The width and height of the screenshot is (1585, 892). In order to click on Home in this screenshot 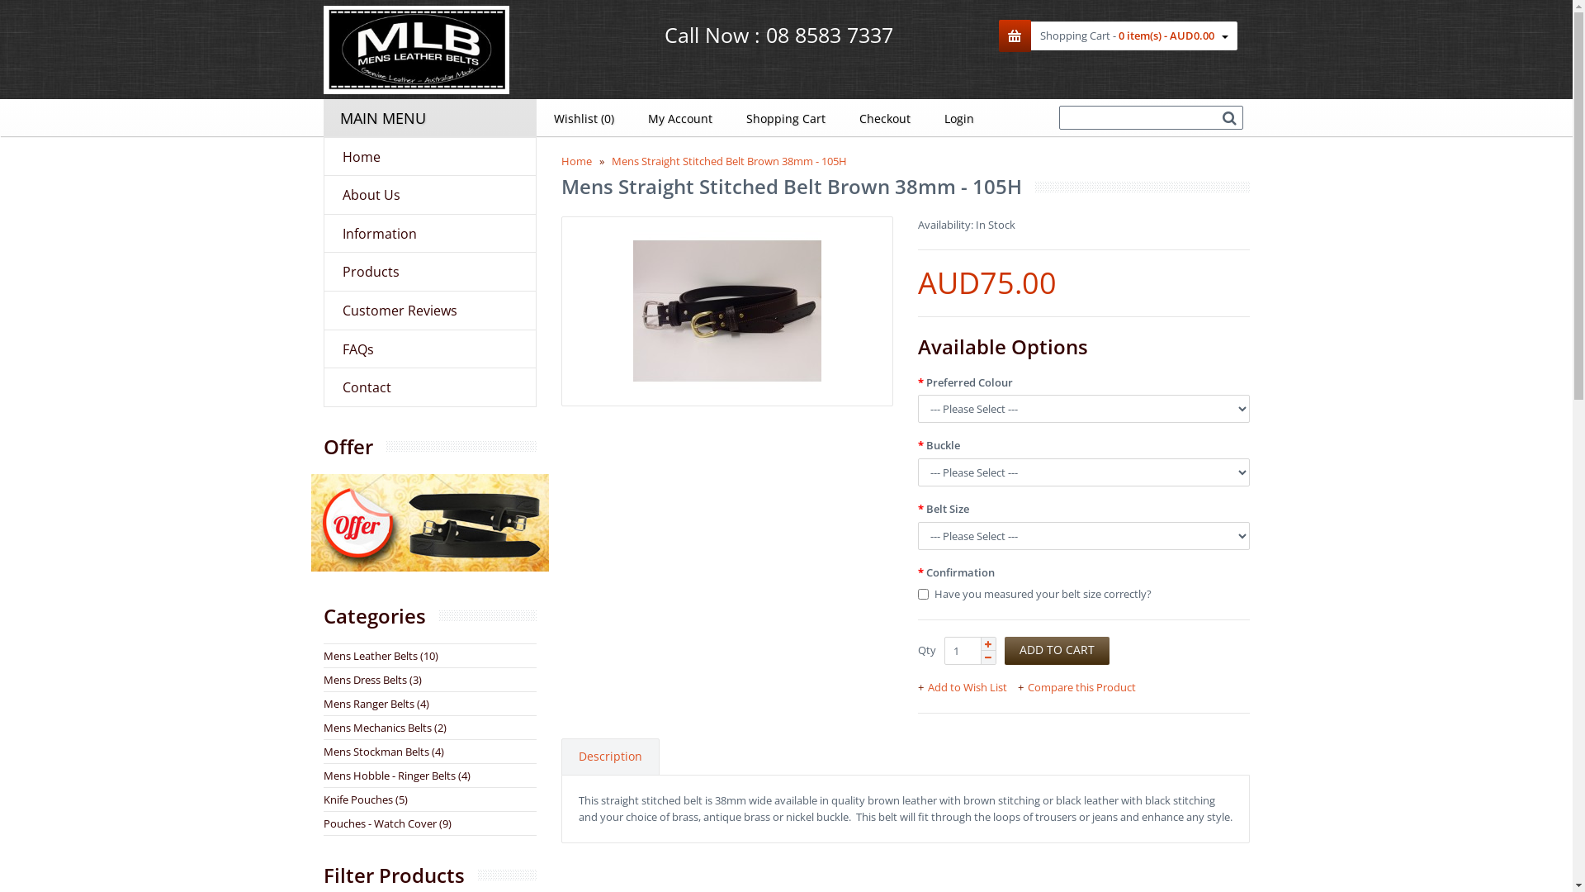, I will do `click(576, 161)`.